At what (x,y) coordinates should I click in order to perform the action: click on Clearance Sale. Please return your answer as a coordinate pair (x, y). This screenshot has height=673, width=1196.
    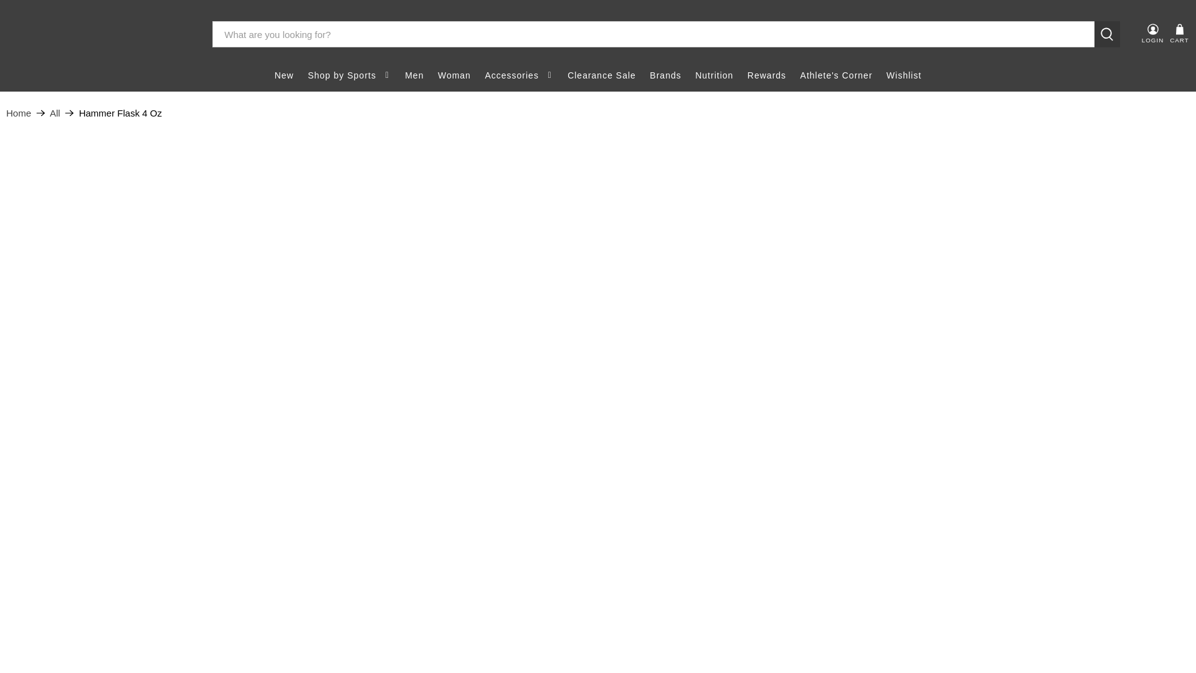
    Looking at the image, I should click on (602, 75).